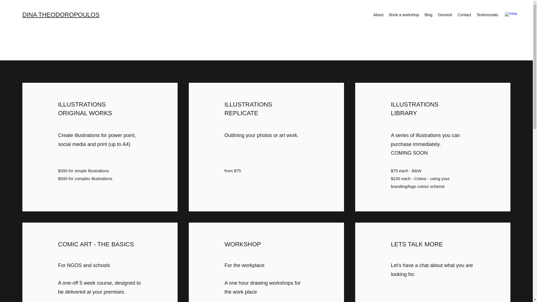  I want to click on Book a workshop, so click(404, 15).